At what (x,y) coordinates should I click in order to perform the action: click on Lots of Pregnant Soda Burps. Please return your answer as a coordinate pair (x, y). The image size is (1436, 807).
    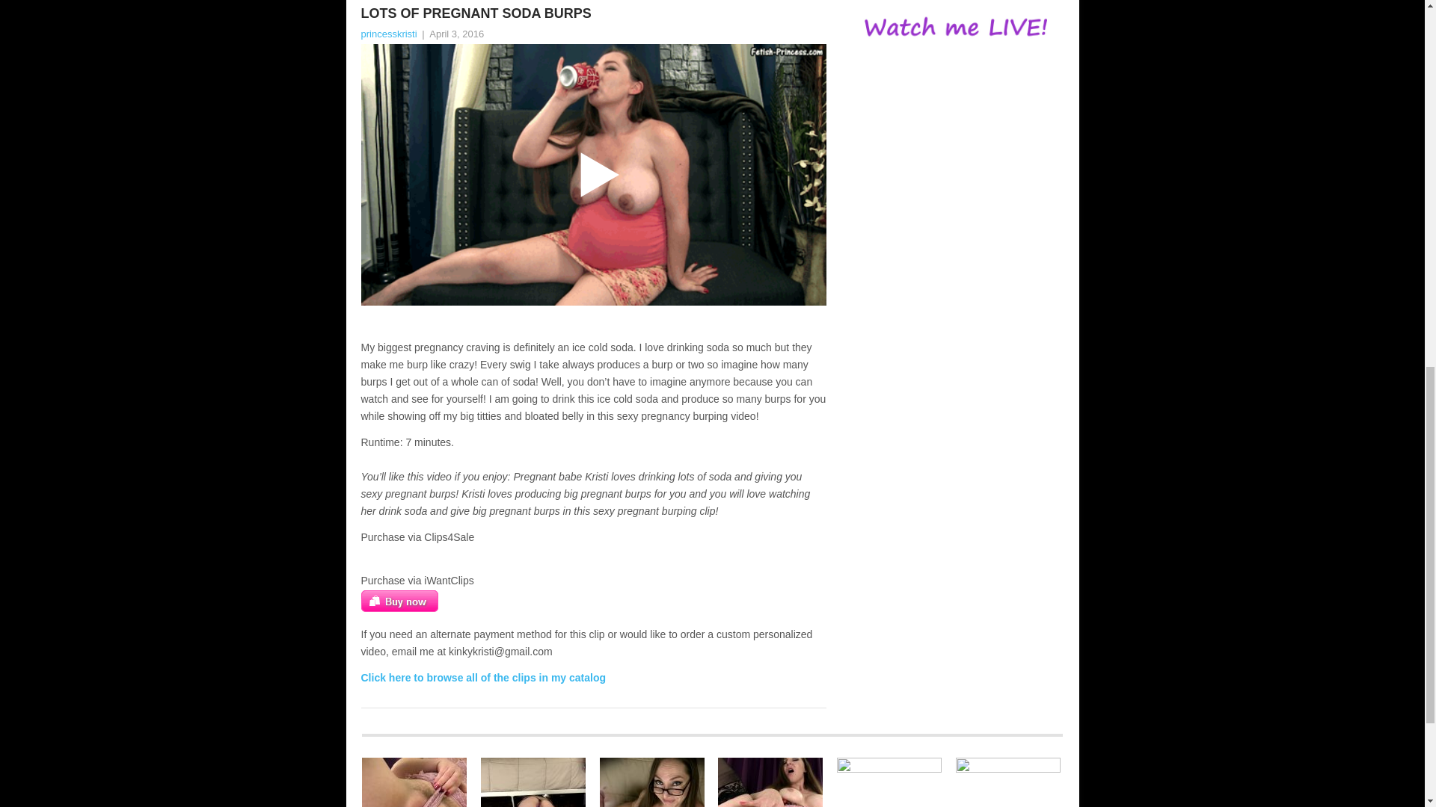
    Looking at the image, I should click on (592, 13).